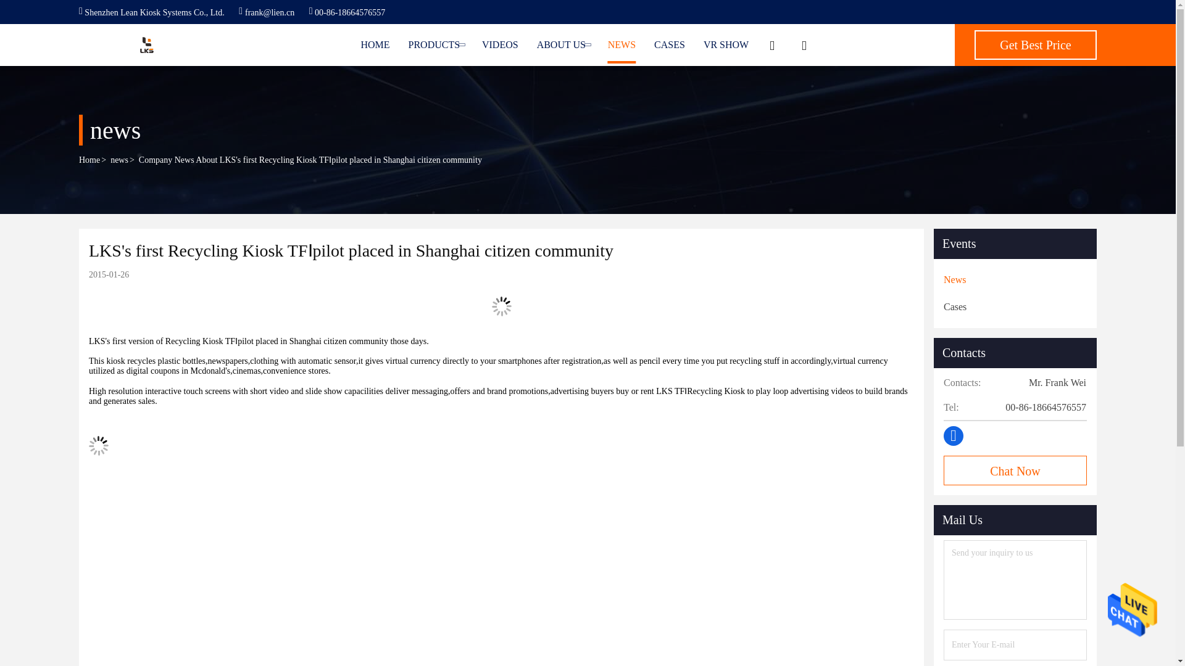 The width and height of the screenshot is (1185, 666). What do you see at coordinates (726, 44) in the screenshot?
I see `VR SHOW` at bounding box center [726, 44].